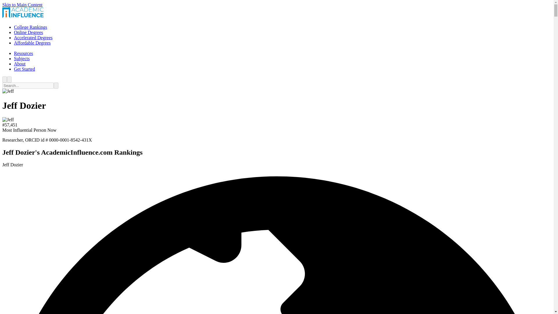 Image resolution: width=558 pixels, height=314 pixels. I want to click on Affordable Degrees, so click(32, 43).